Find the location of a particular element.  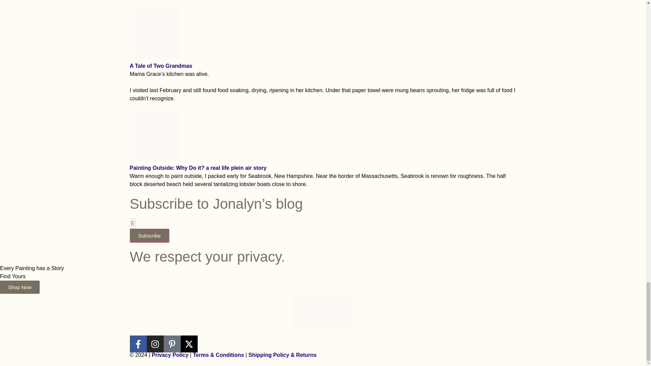

Painting Outside: Why Do it? a real life plein air story is located at coordinates (155, 160).